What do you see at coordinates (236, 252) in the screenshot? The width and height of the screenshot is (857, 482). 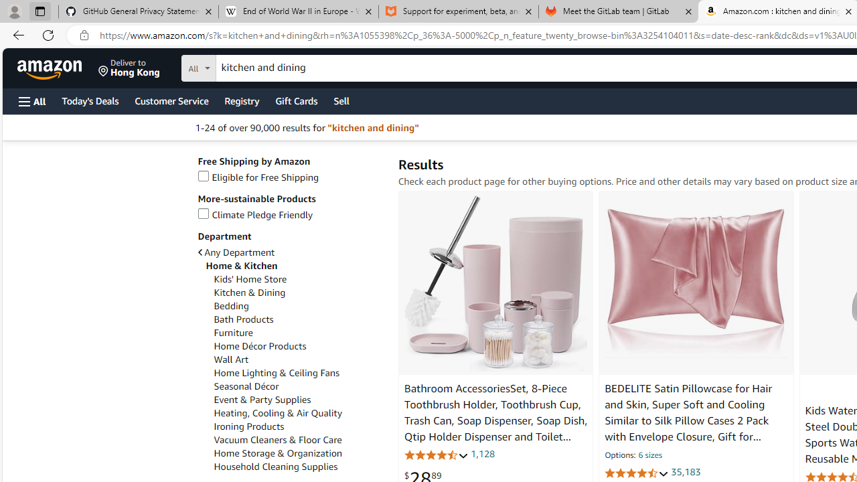 I see `Any Department` at bounding box center [236, 252].